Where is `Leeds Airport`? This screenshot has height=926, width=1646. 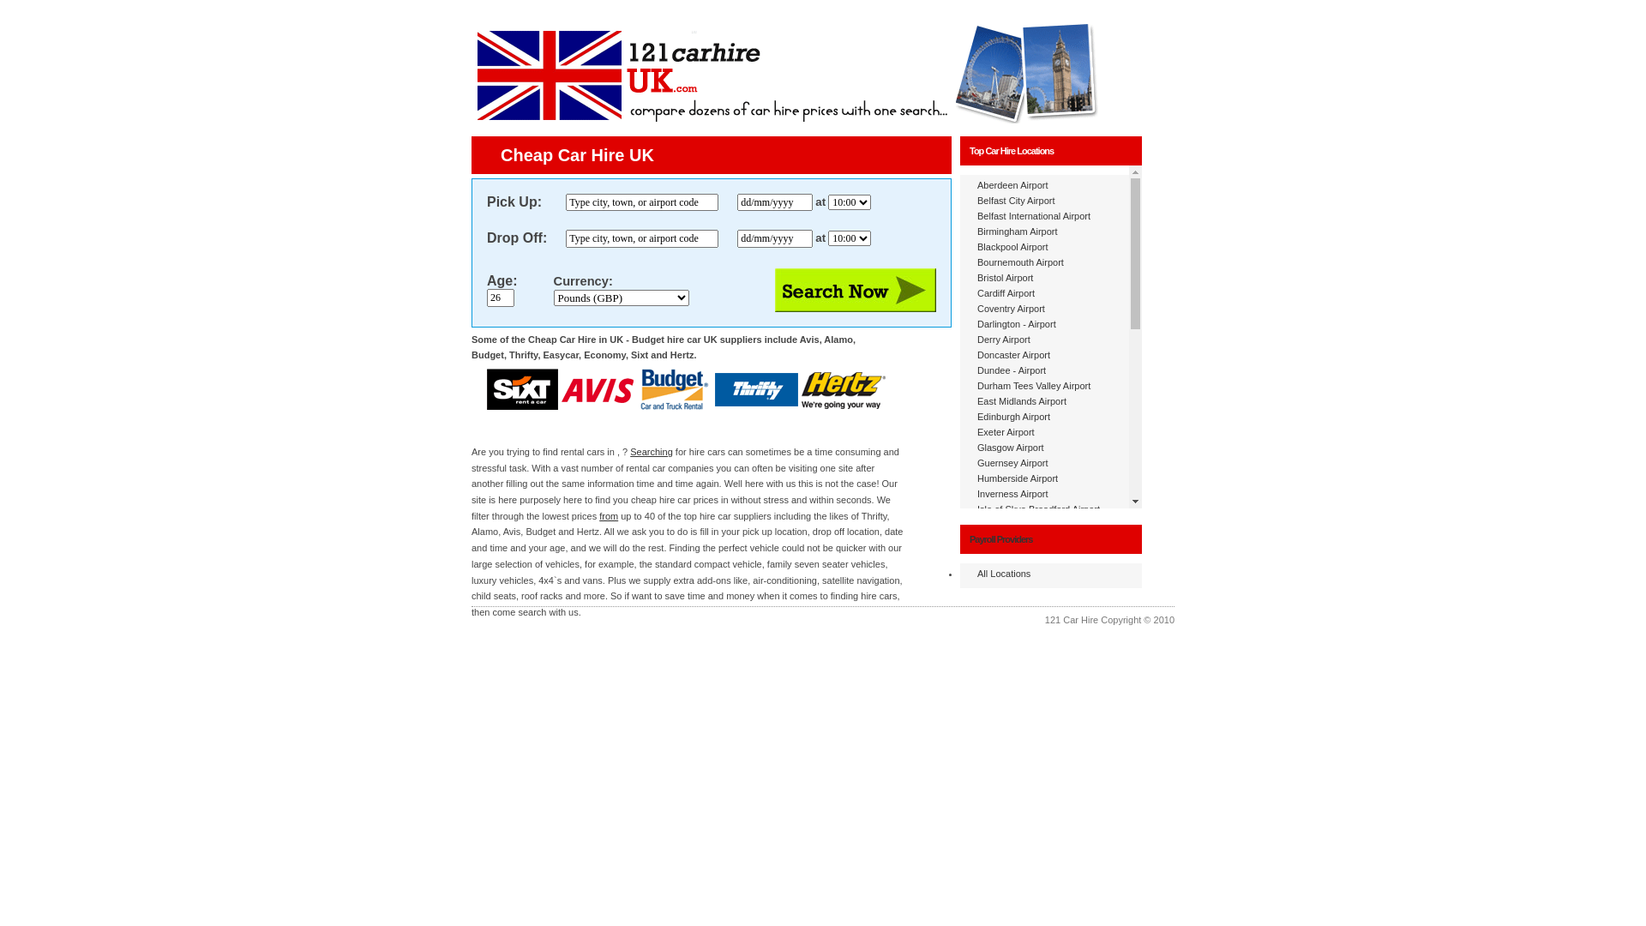 Leeds Airport is located at coordinates (1005, 571).